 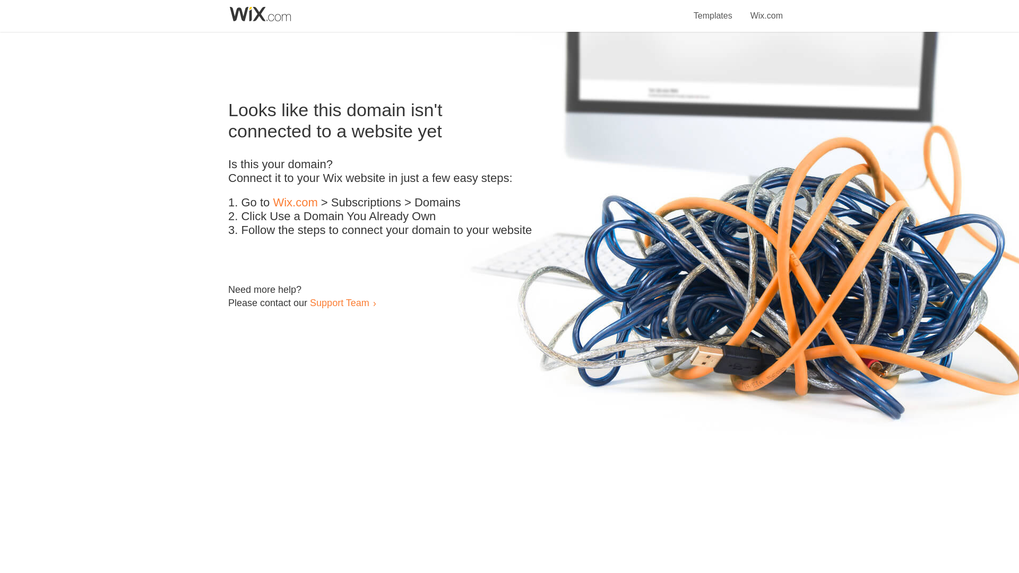 What do you see at coordinates (339, 302) in the screenshot?
I see `Support Team` at bounding box center [339, 302].